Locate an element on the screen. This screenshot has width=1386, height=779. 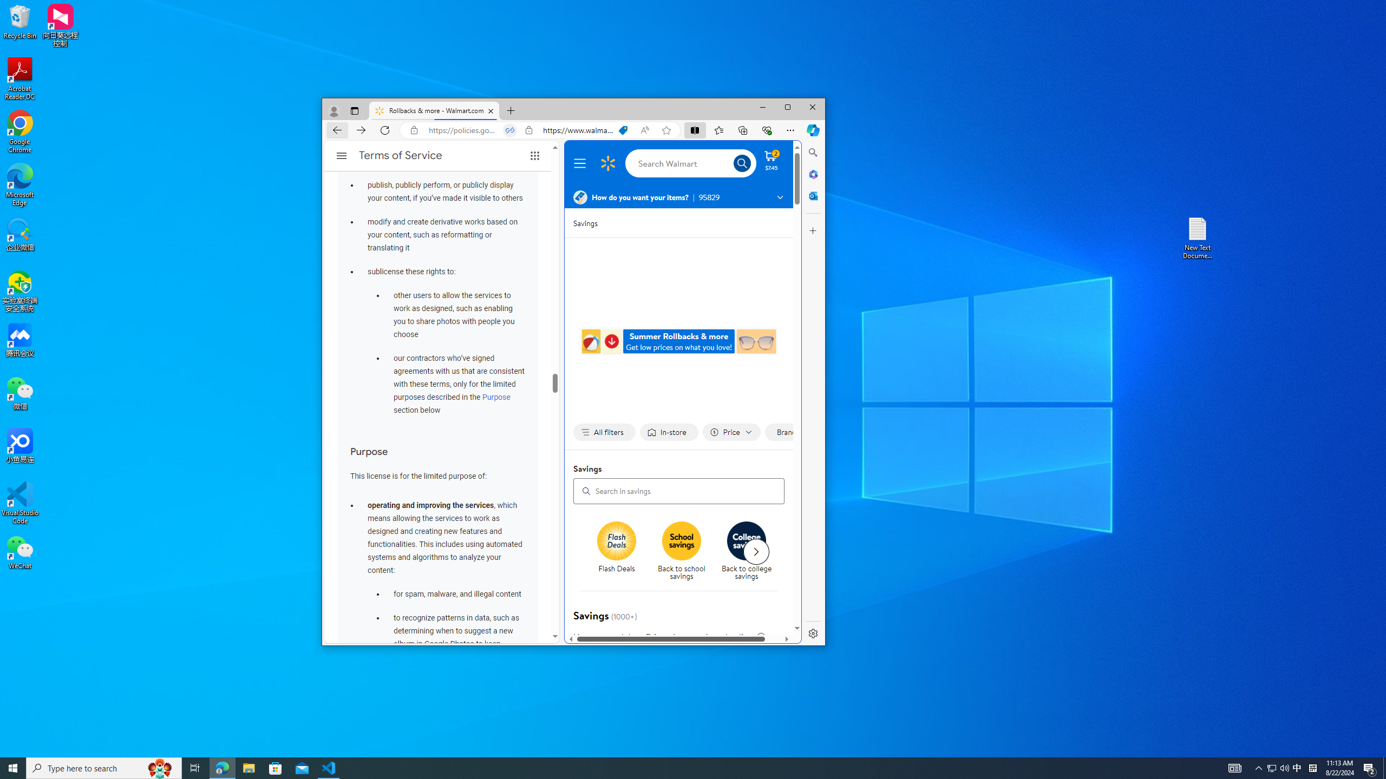
Walmart Homepage is located at coordinates (607, 163).